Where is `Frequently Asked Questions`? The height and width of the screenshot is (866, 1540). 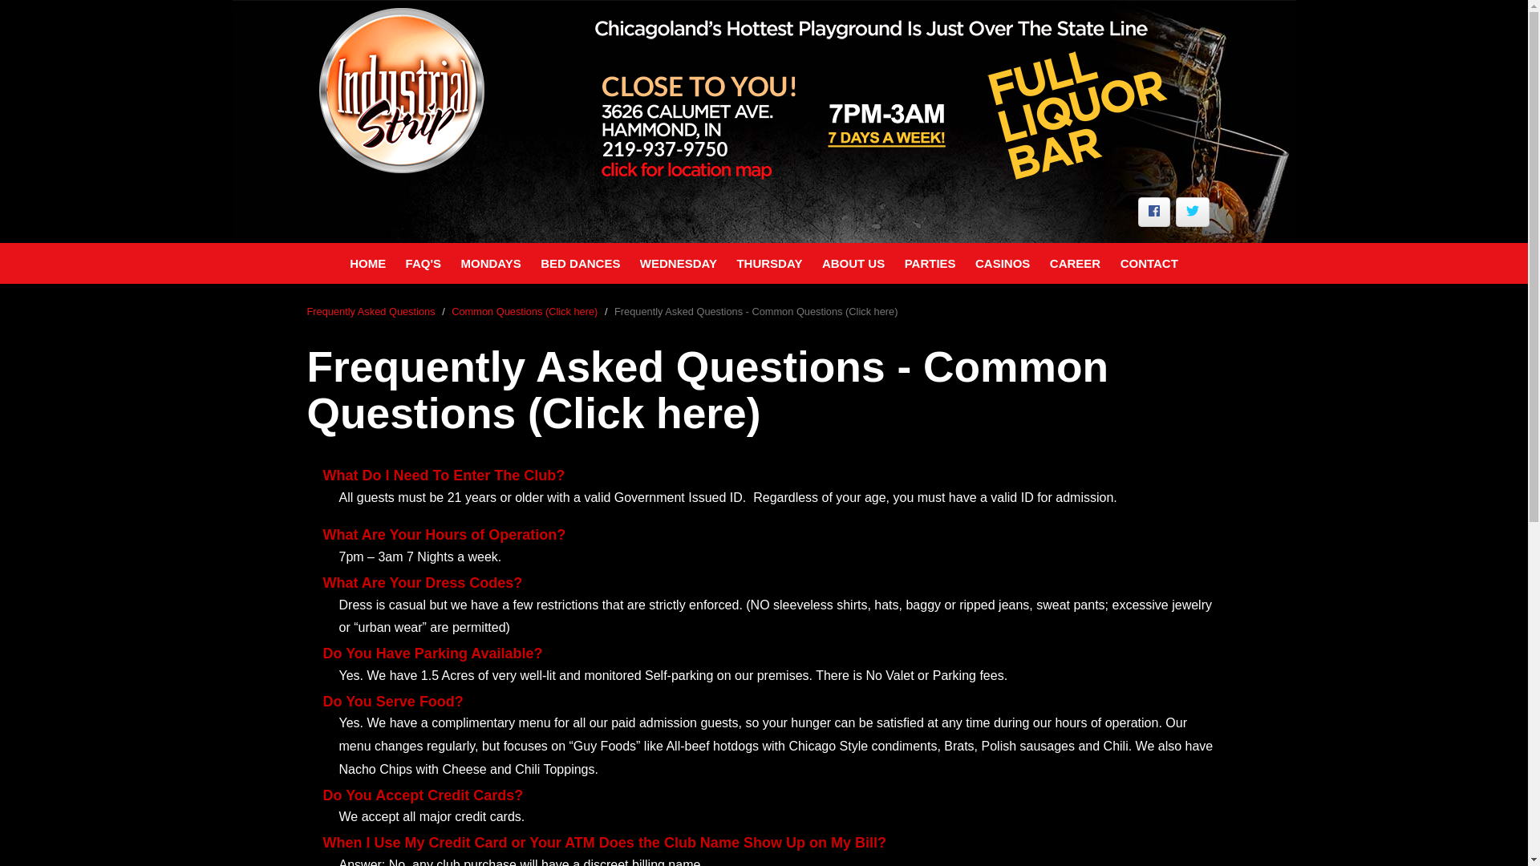
Frequently Asked Questions is located at coordinates (371, 311).